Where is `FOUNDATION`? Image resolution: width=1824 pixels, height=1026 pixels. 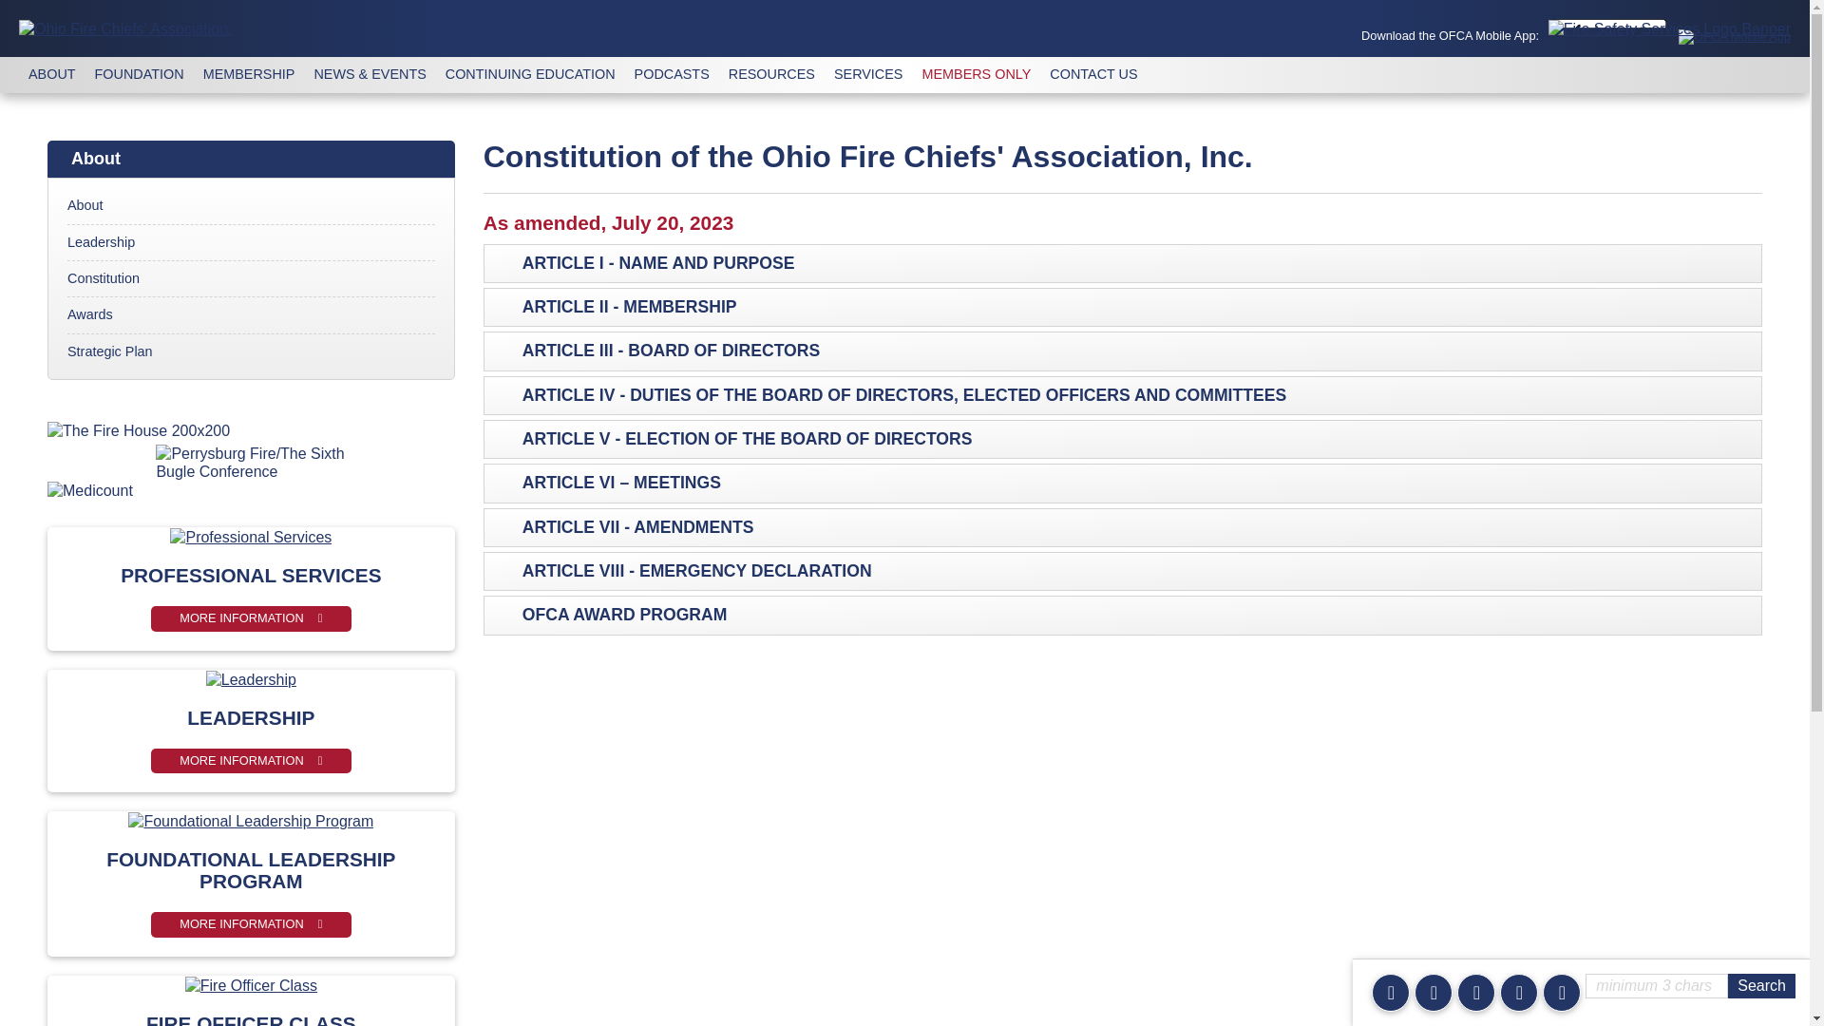
FOUNDATION is located at coordinates (139, 74).